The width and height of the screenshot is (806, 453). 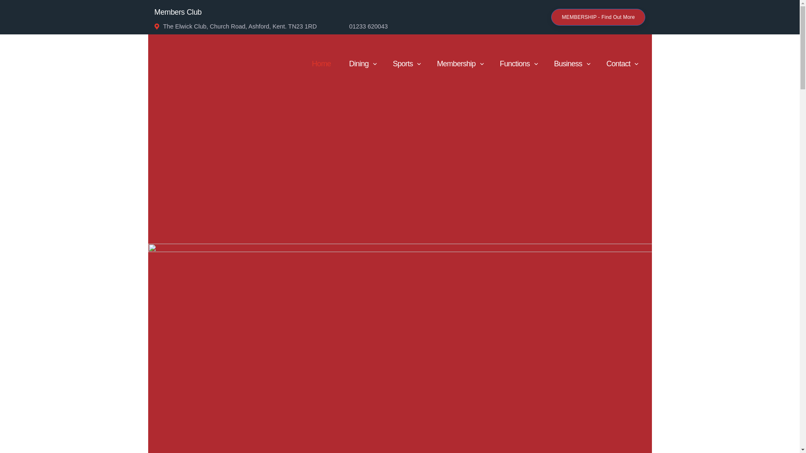 What do you see at coordinates (322, 64) in the screenshot?
I see `Home` at bounding box center [322, 64].